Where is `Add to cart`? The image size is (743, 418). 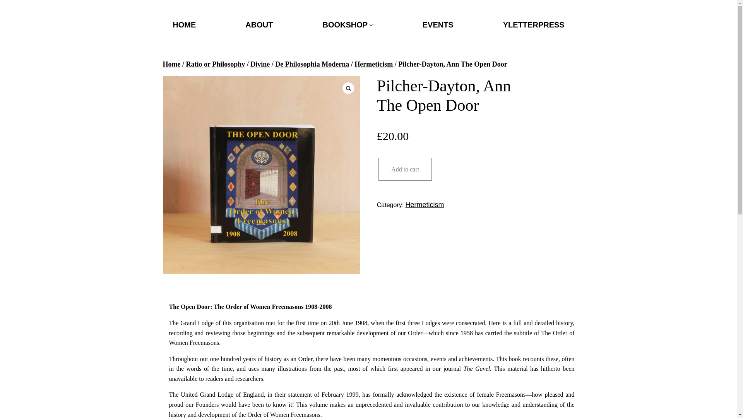
Add to cart is located at coordinates (405, 170).